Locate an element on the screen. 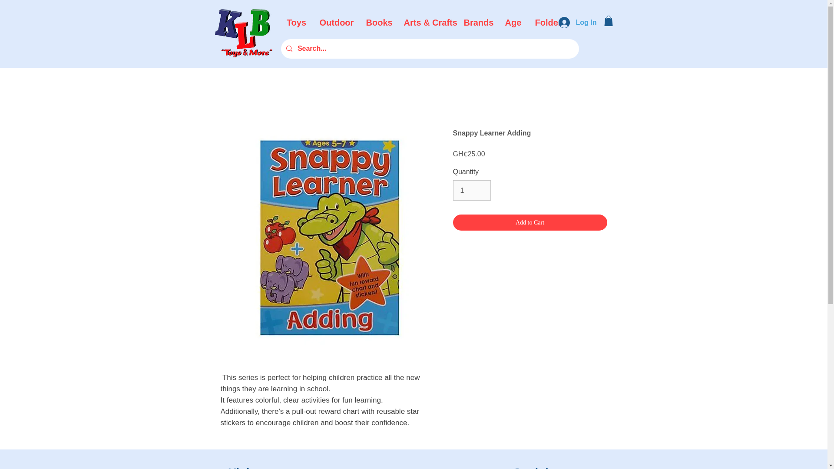  Brands is located at coordinates (477, 23).